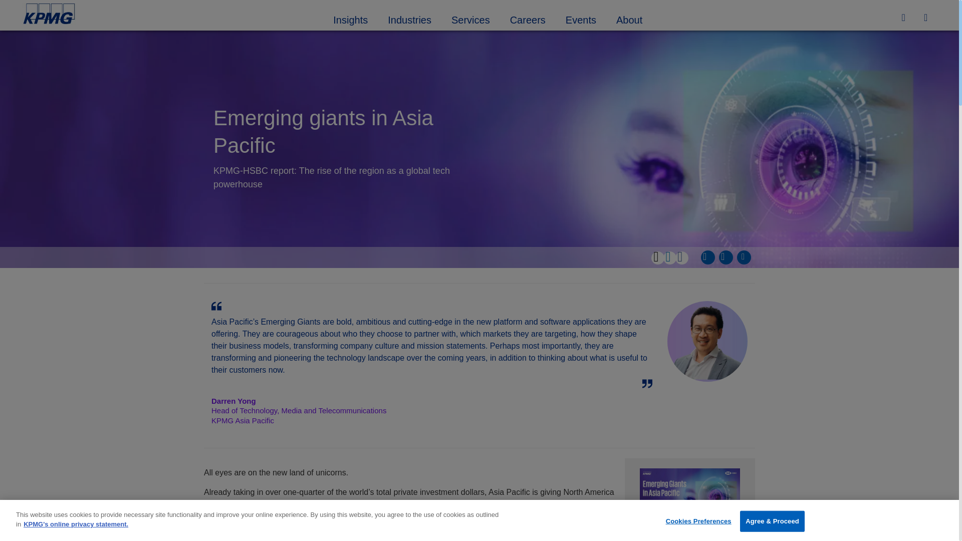  Describe the element at coordinates (471, 19) in the screenshot. I see `Services` at that location.